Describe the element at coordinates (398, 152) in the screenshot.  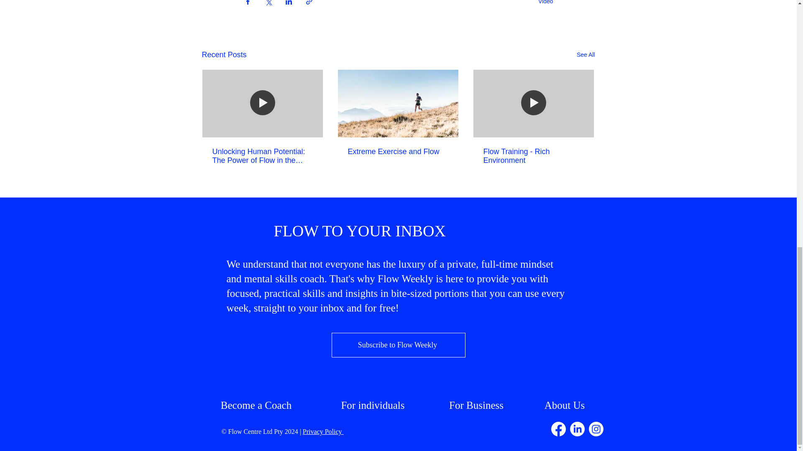
I see `Extreme Exercise and Flow` at that location.